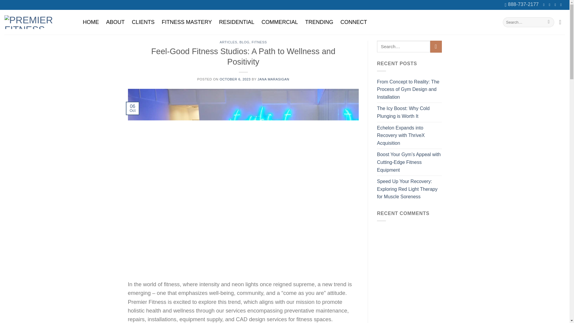 The height and width of the screenshot is (323, 574). What do you see at coordinates (37, 22) in the screenshot?
I see `Premier Fitness - Premier Fitness` at bounding box center [37, 22].